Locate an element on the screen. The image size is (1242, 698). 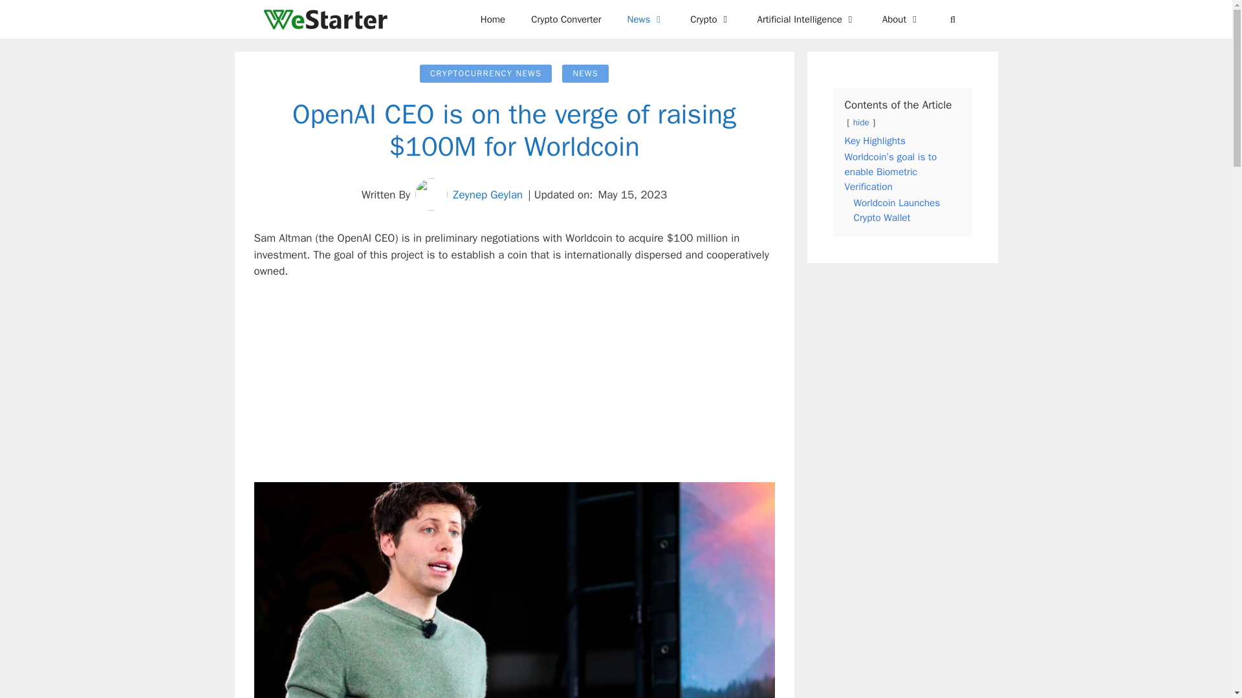
Key Highlights is located at coordinates (875, 141).